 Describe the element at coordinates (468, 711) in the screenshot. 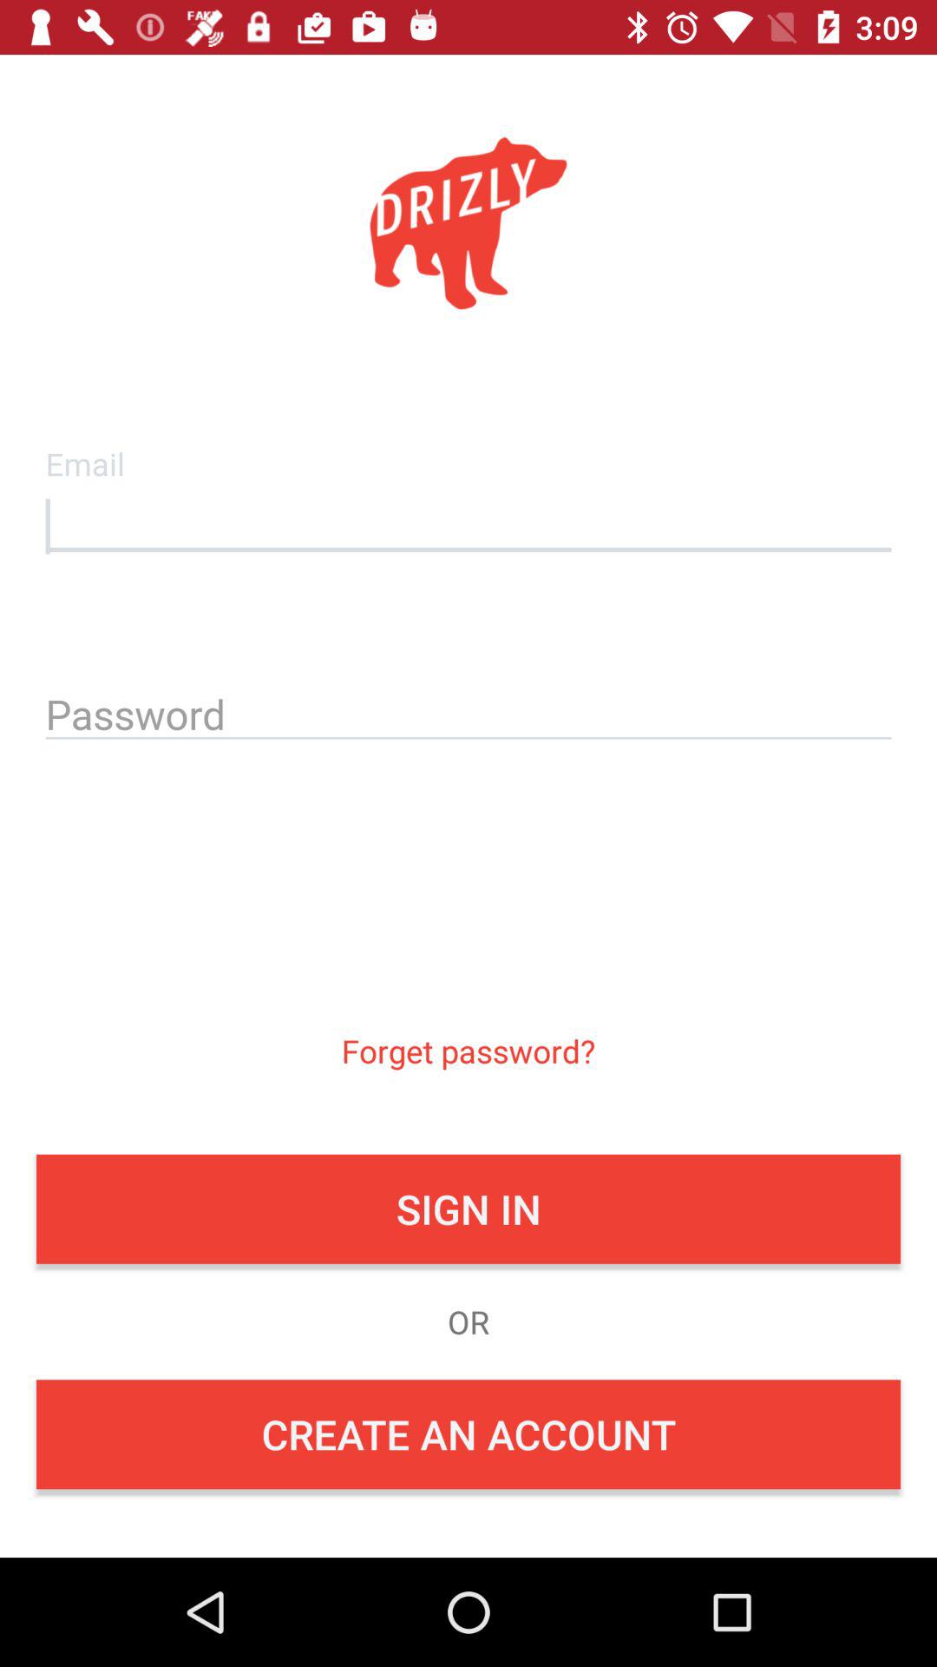

I see `password enter box` at that location.